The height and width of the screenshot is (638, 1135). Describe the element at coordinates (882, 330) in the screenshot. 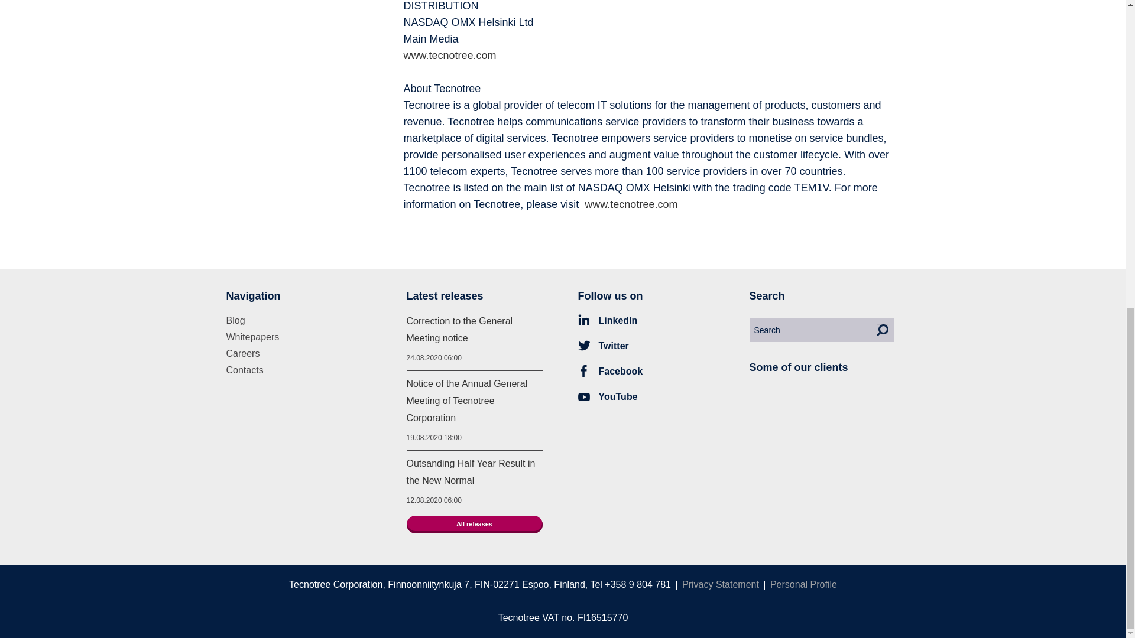

I see `Search` at that location.